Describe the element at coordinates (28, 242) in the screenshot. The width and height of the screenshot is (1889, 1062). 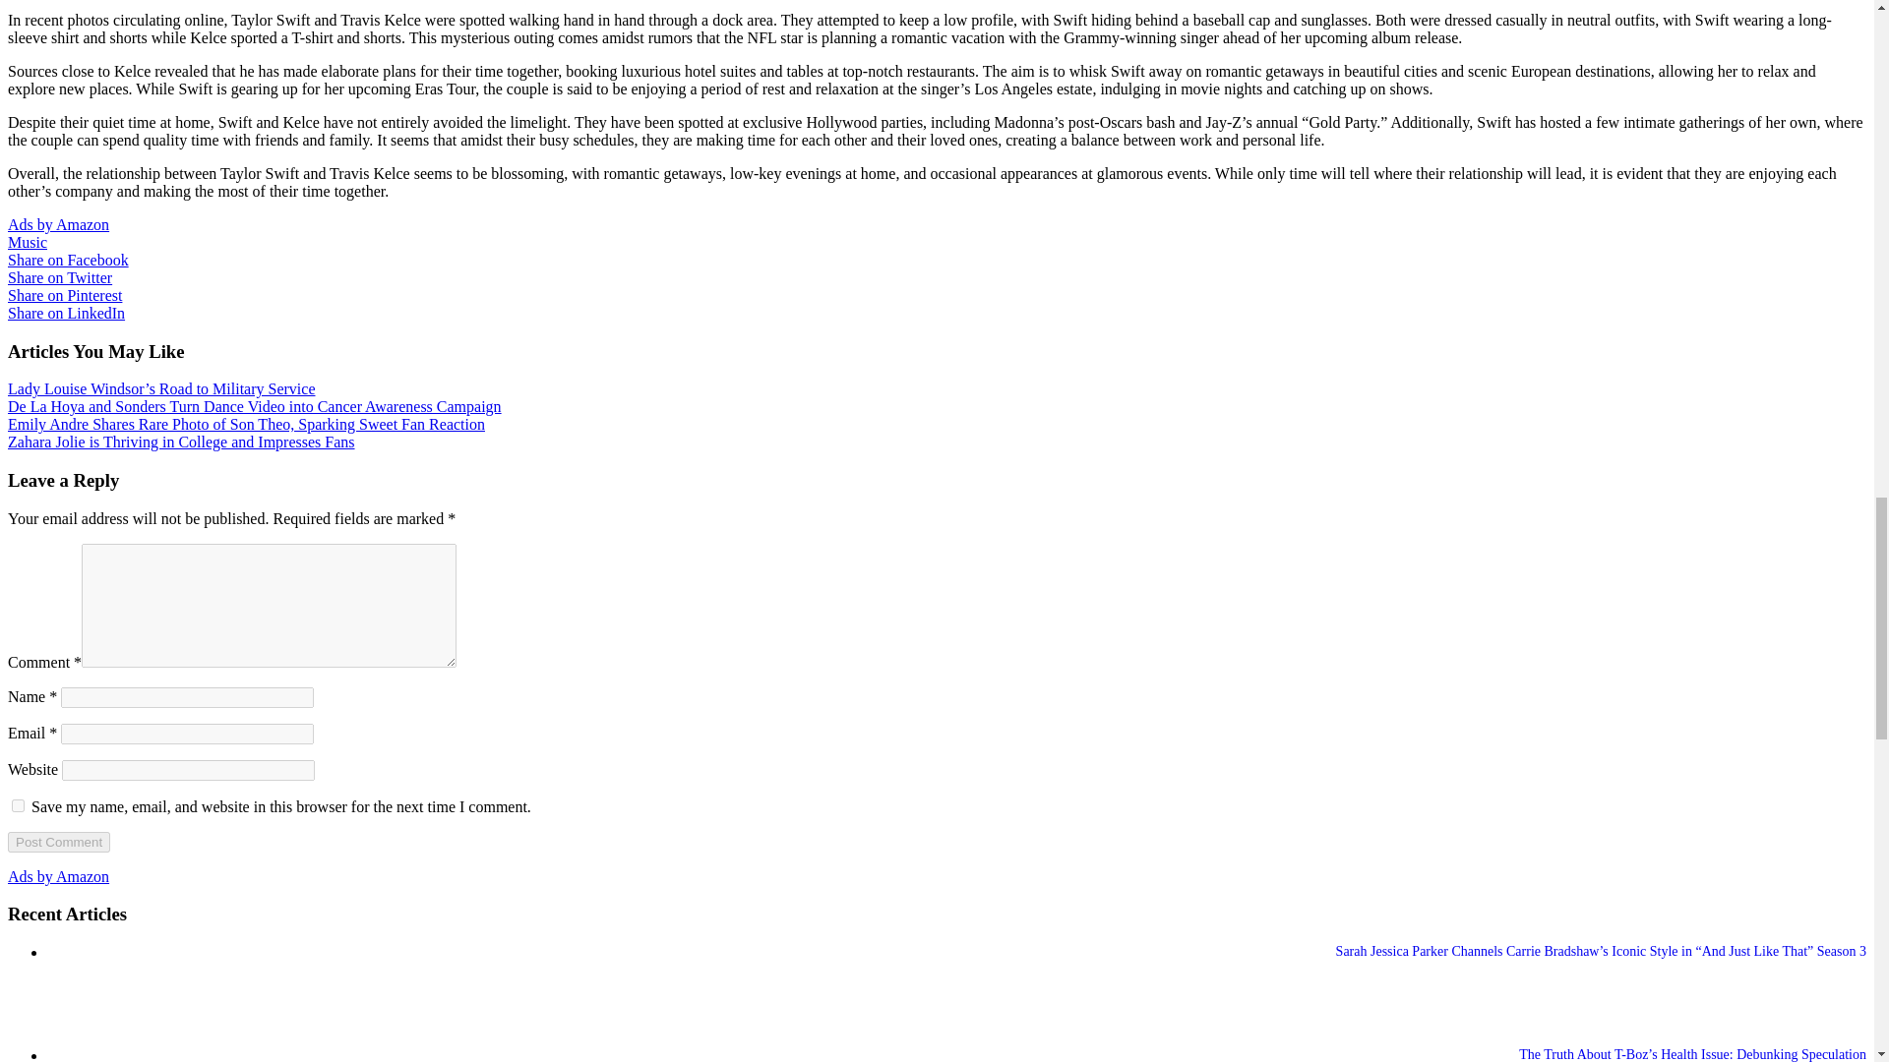
I see `Music` at that location.